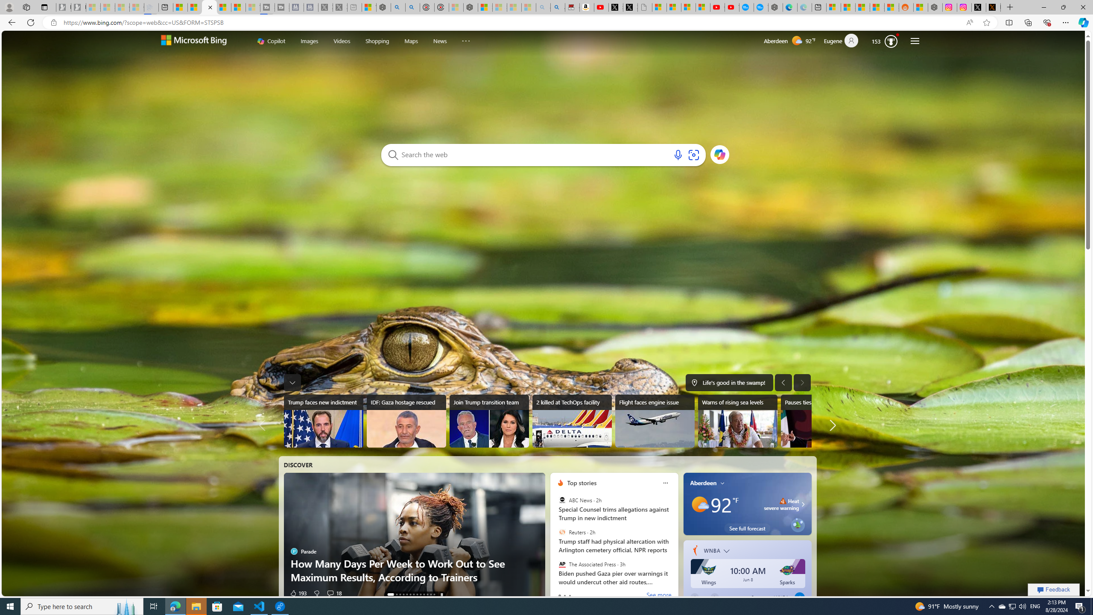 Image resolution: width=1093 pixels, height=615 pixels. What do you see at coordinates (398, 7) in the screenshot?
I see `poe - Search` at bounding box center [398, 7].